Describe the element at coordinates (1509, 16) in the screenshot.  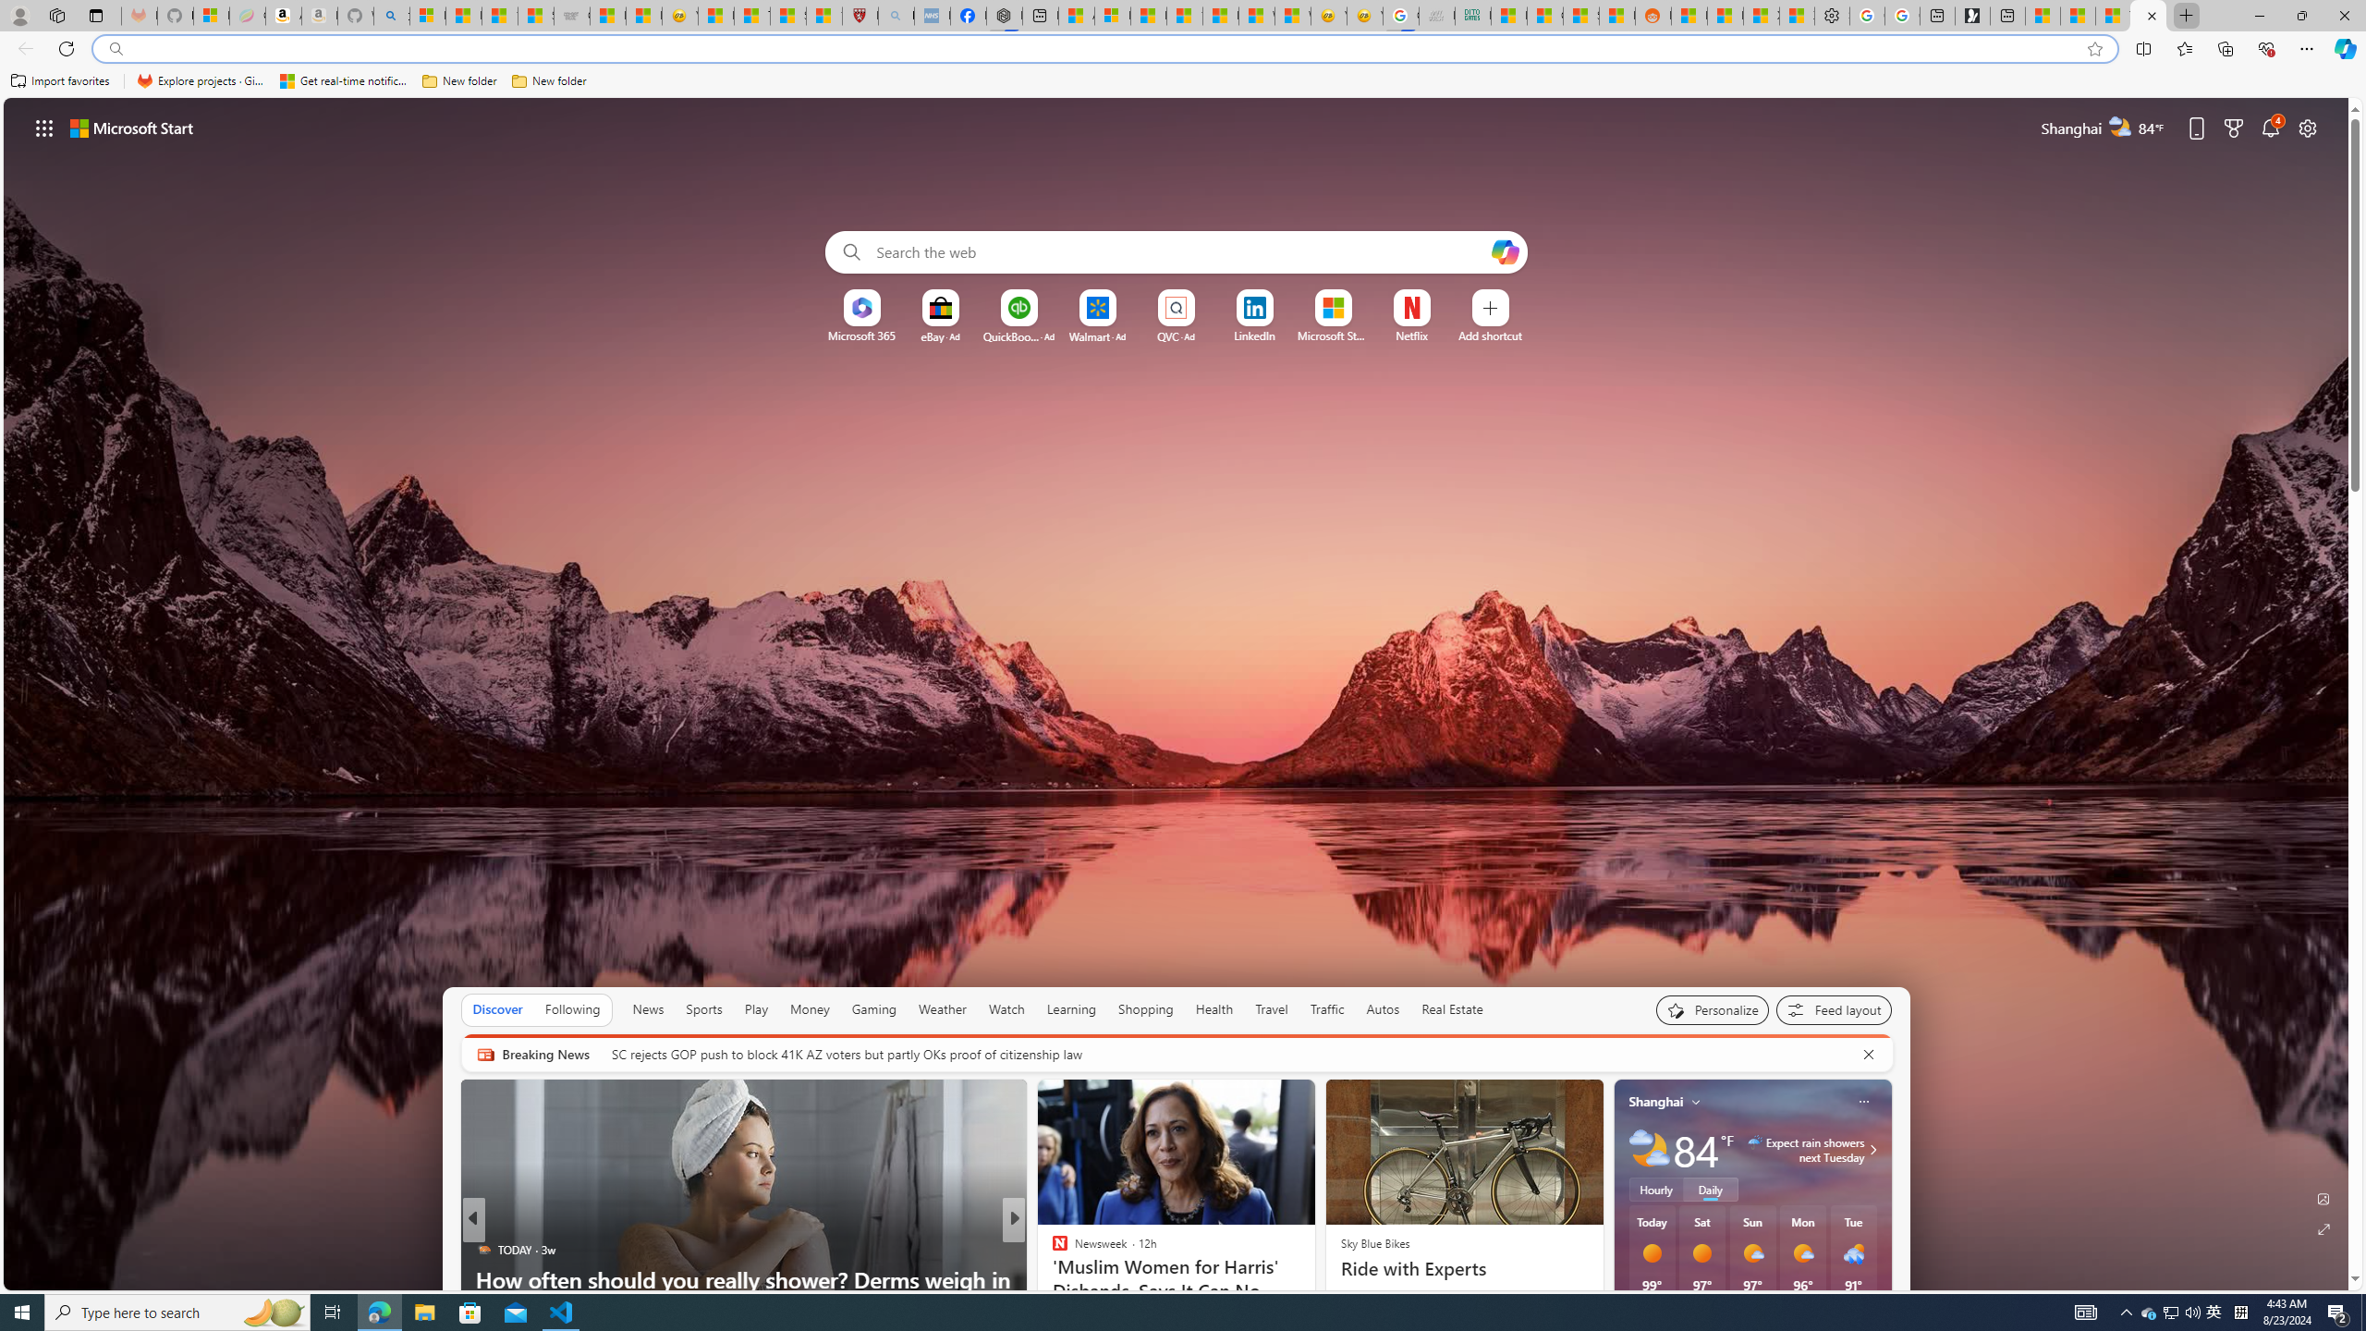
I see `MSNBC - MSN` at that location.